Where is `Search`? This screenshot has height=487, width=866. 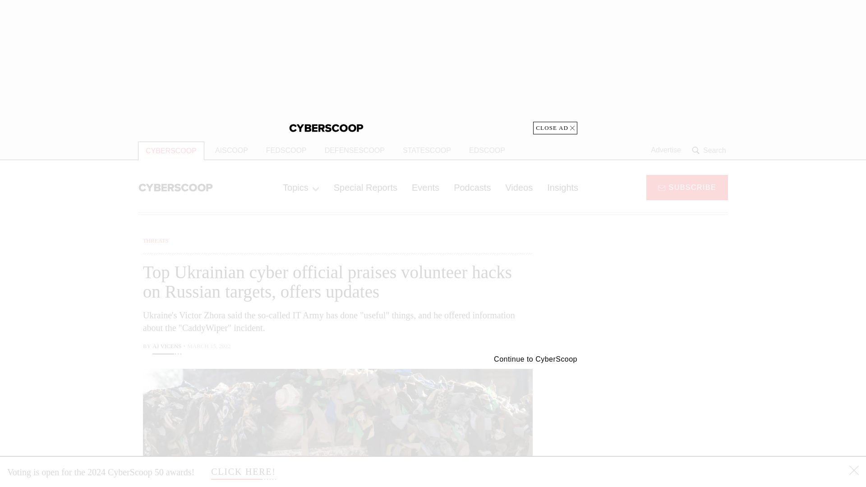
Search is located at coordinates (710, 150).